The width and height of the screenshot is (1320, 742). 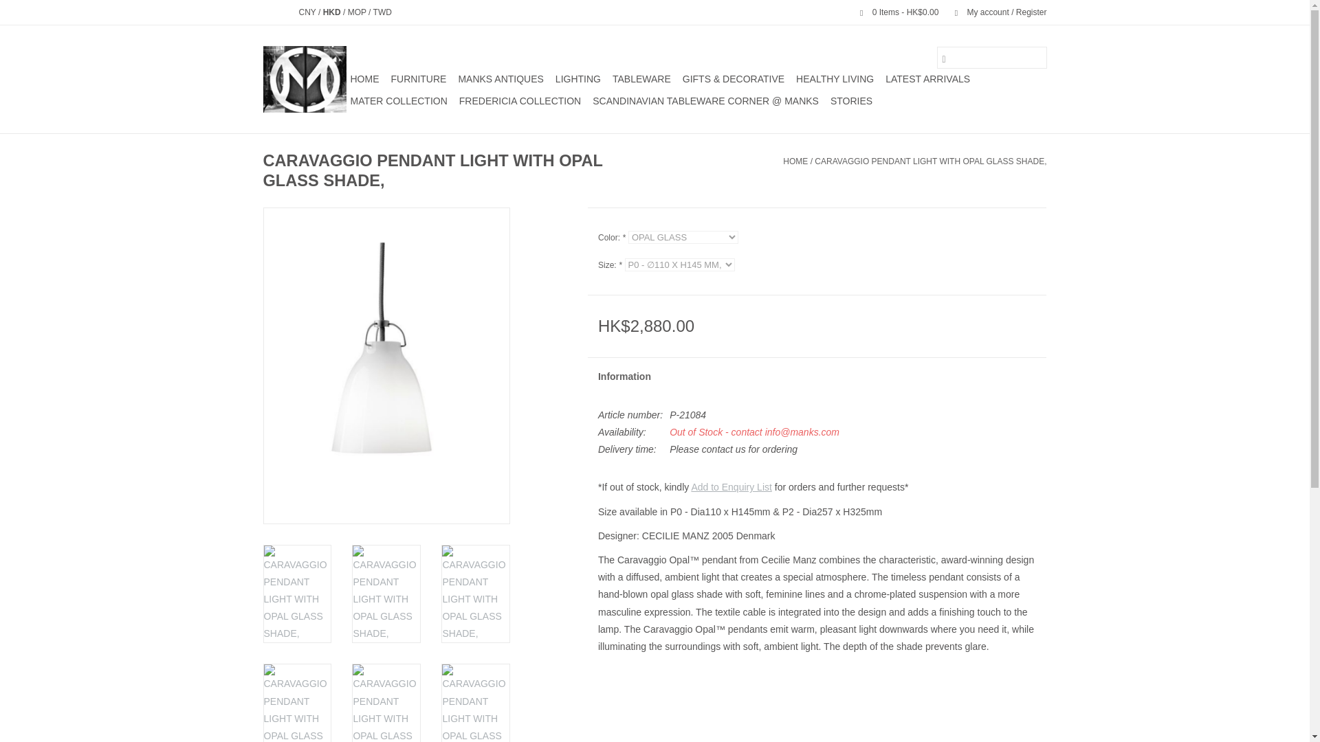 I want to click on us, so click(x=286, y=12).